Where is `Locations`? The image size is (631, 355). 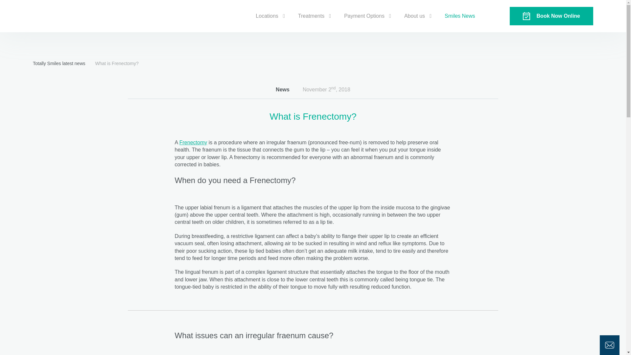 Locations is located at coordinates (267, 16).